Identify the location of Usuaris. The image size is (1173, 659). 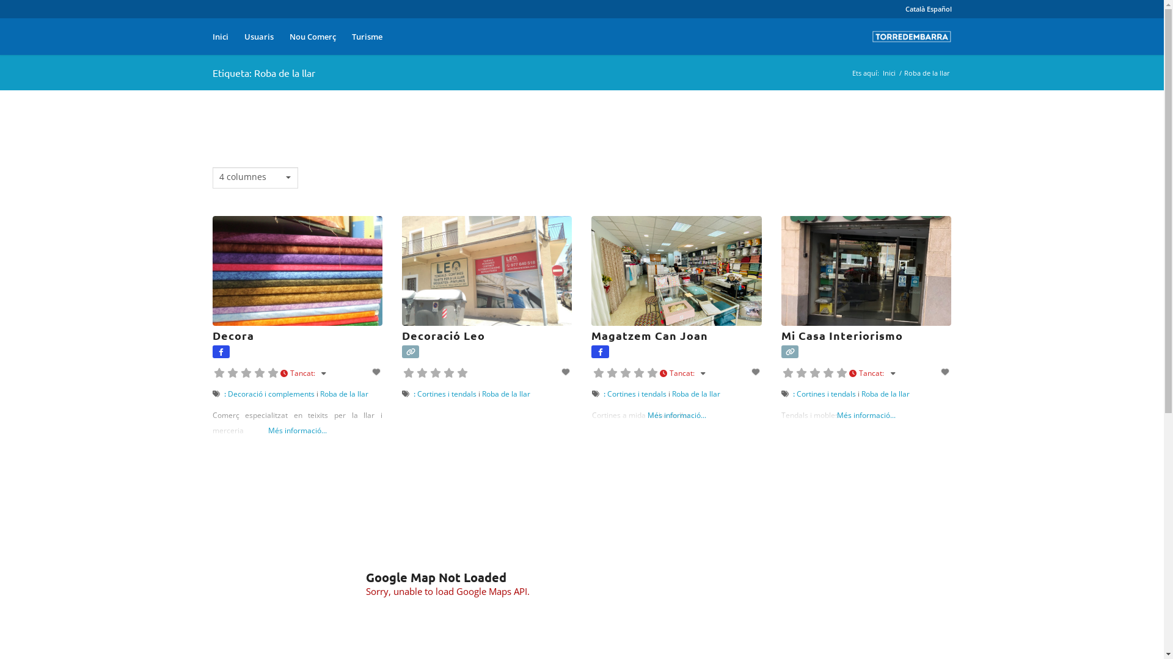
(258, 37).